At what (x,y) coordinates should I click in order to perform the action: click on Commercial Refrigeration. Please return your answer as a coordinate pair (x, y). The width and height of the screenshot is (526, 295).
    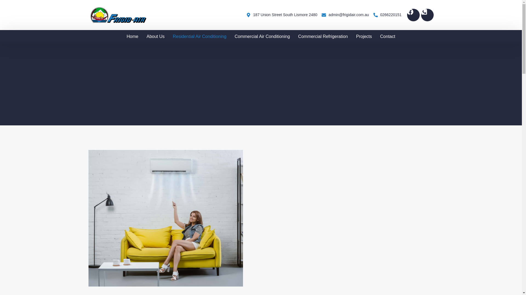
    Looking at the image, I should click on (323, 37).